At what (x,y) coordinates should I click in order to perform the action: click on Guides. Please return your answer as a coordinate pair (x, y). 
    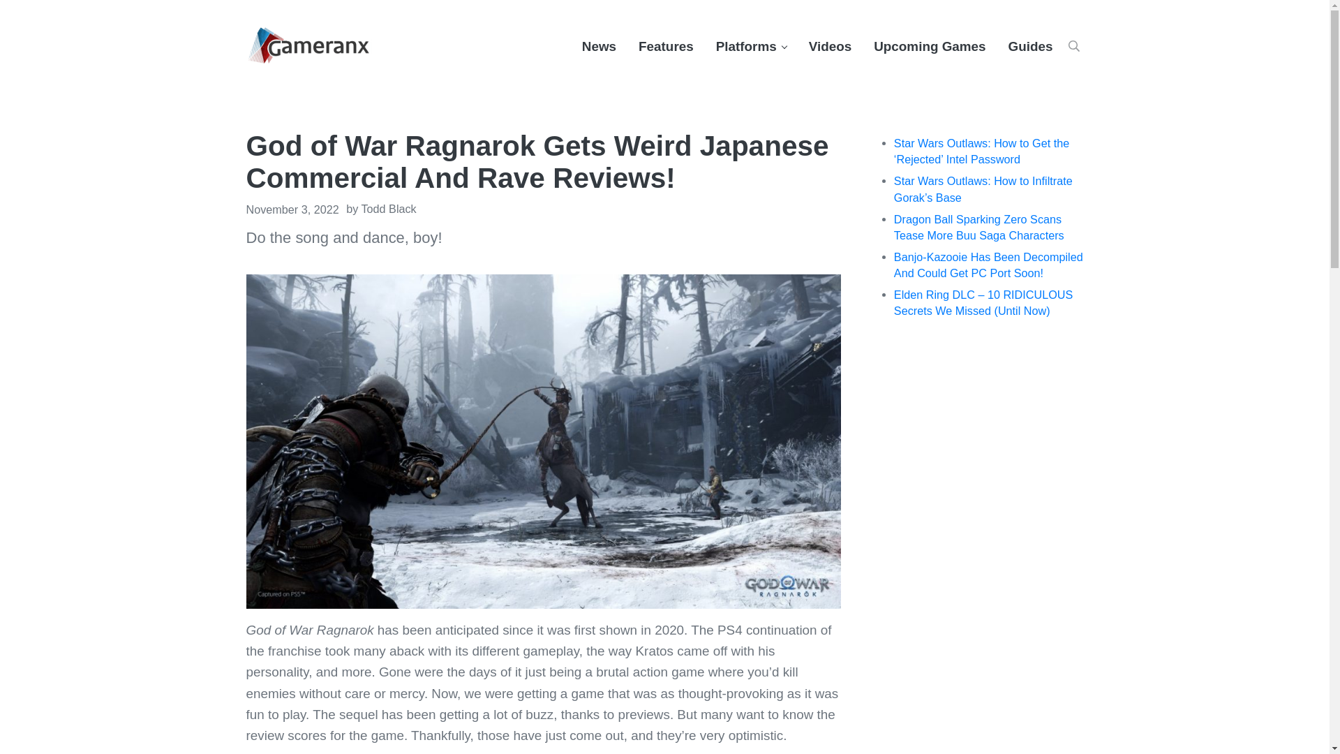
    Looking at the image, I should click on (1030, 46).